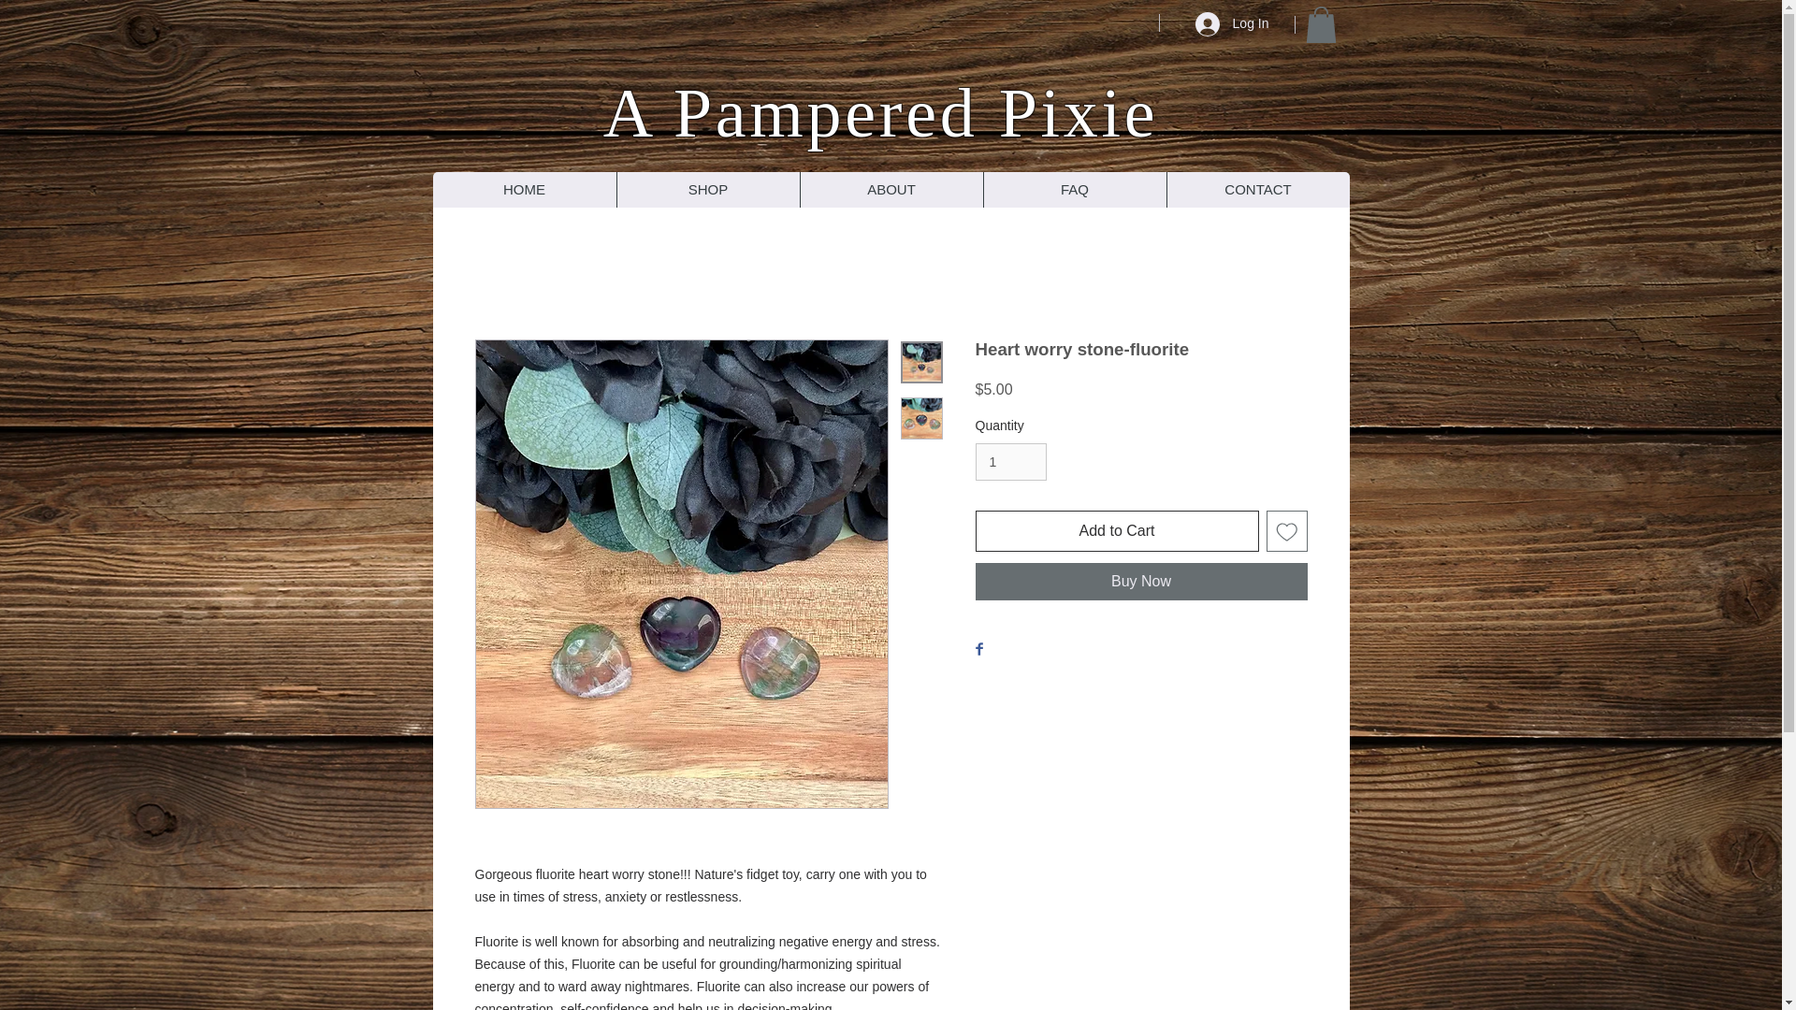  What do you see at coordinates (1231, 24) in the screenshot?
I see `Log In` at bounding box center [1231, 24].